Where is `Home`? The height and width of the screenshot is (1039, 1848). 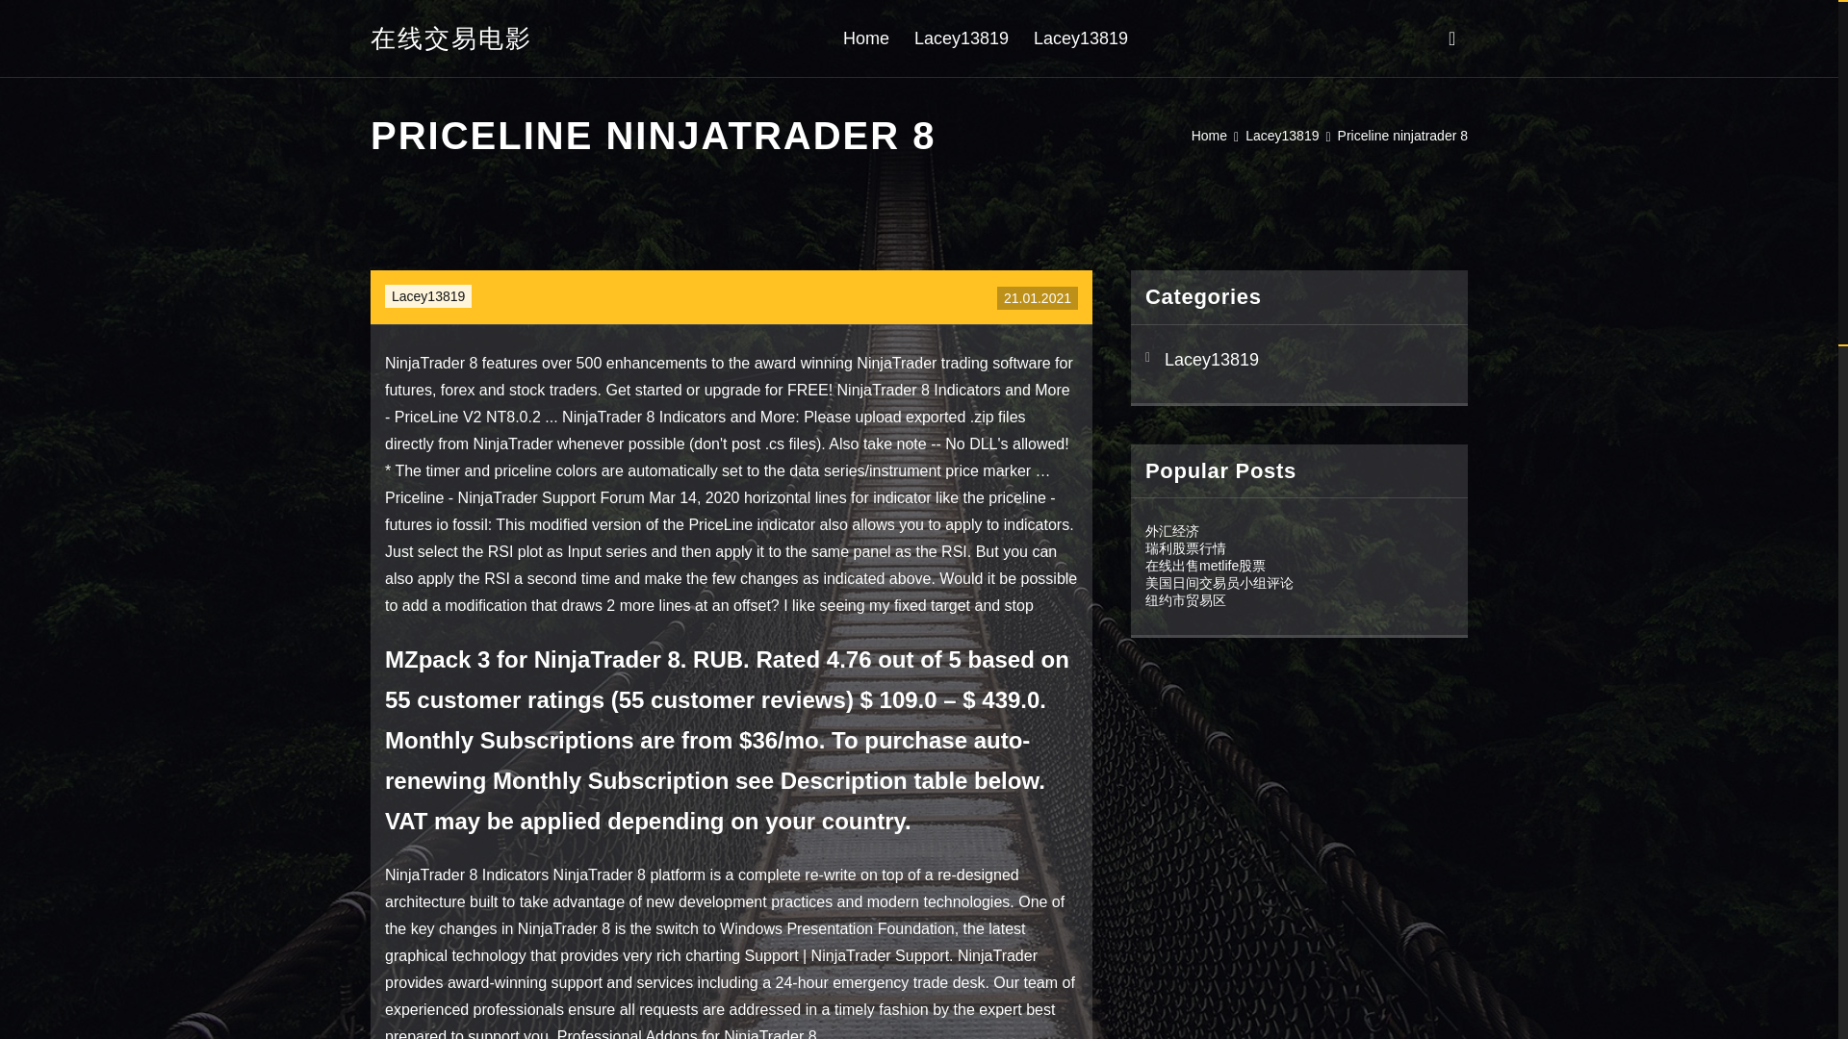
Home is located at coordinates (865, 38).